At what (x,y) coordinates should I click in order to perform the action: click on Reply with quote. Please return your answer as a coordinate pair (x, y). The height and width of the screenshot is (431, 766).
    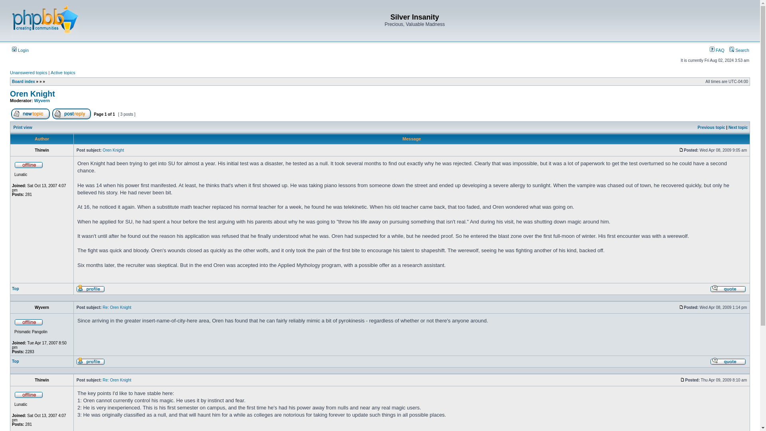
    Looking at the image, I should click on (728, 291).